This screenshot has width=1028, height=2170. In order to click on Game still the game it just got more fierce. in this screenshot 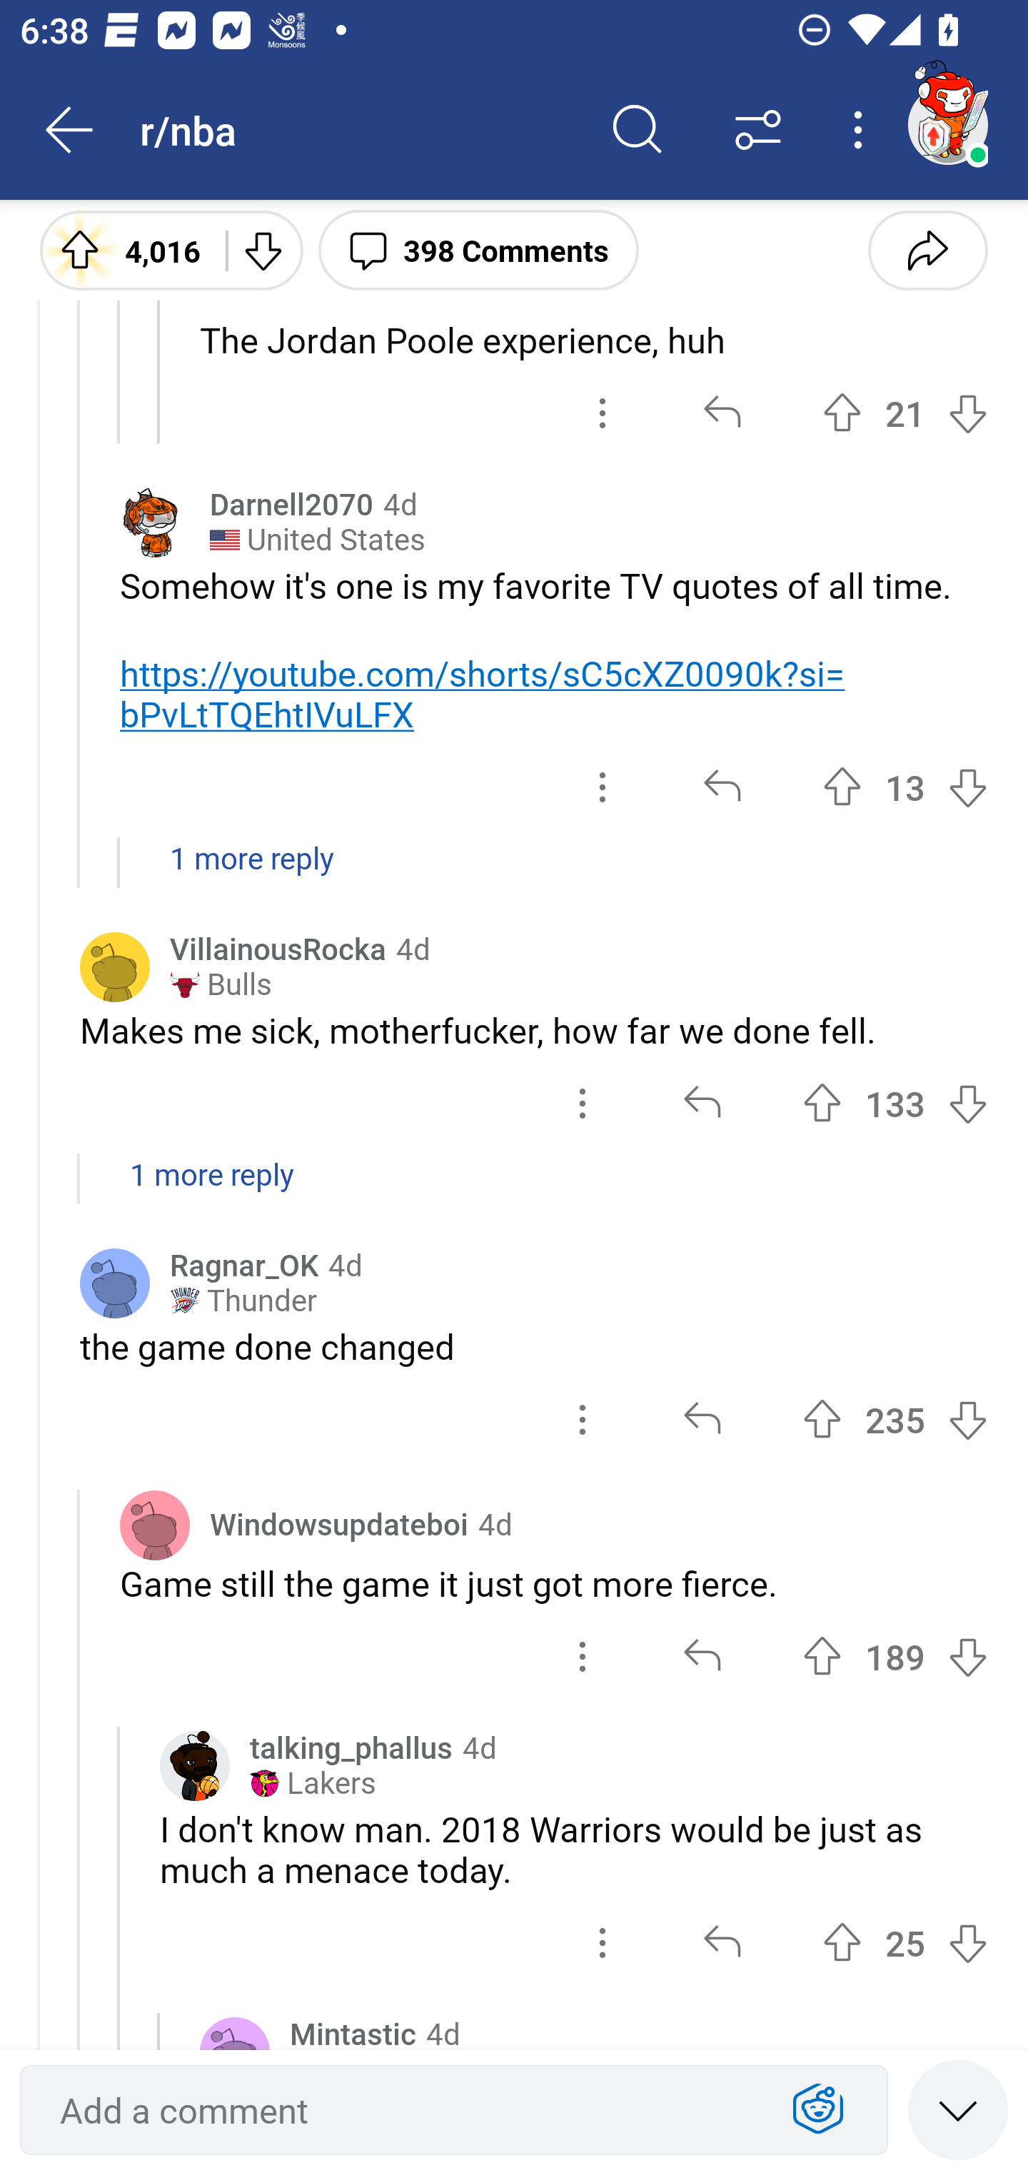, I will do `click(554, 1583)`.